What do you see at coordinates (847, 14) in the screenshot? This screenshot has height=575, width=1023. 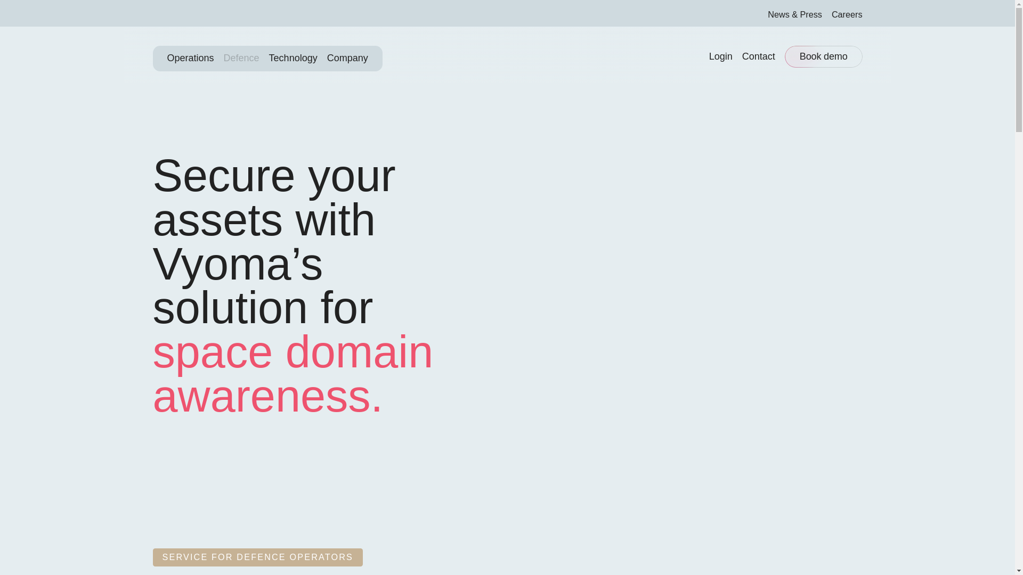 I see `Careers` at bounding box center [847, 14].